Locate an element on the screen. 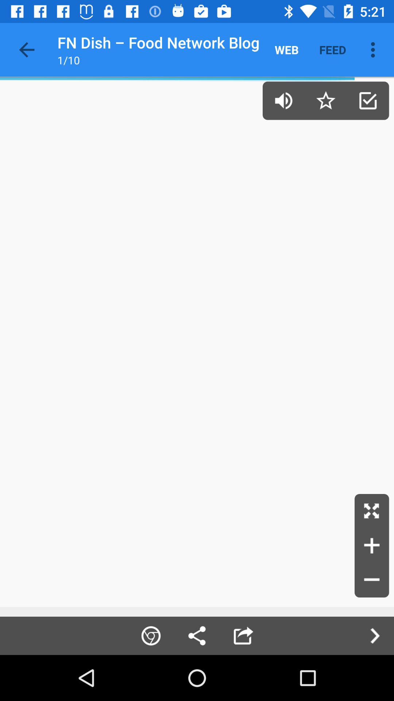  zoom out the page is located at coordinates (372, 580).